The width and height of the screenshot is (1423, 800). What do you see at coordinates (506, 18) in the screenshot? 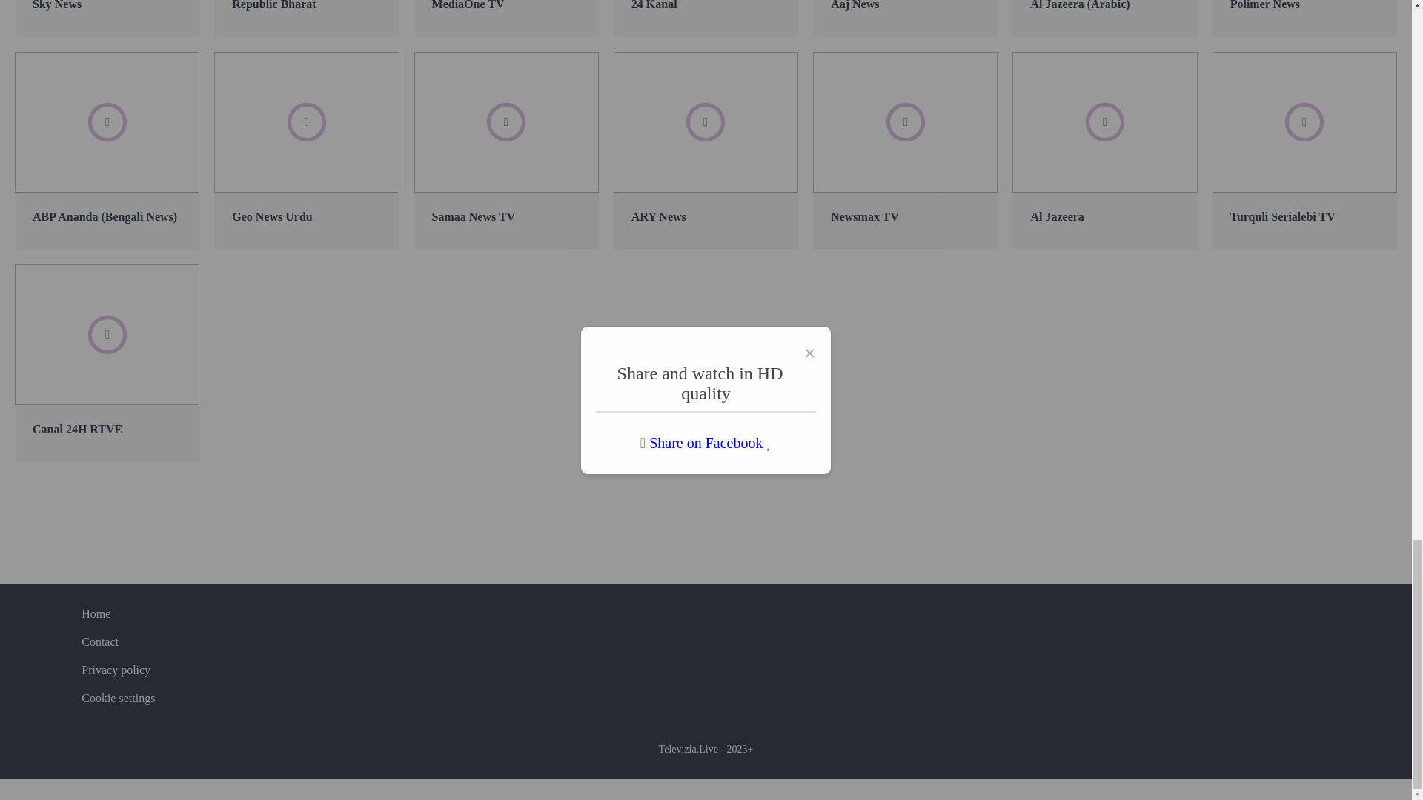
I see `MediaOne TV` at bounding box center [506, 18].